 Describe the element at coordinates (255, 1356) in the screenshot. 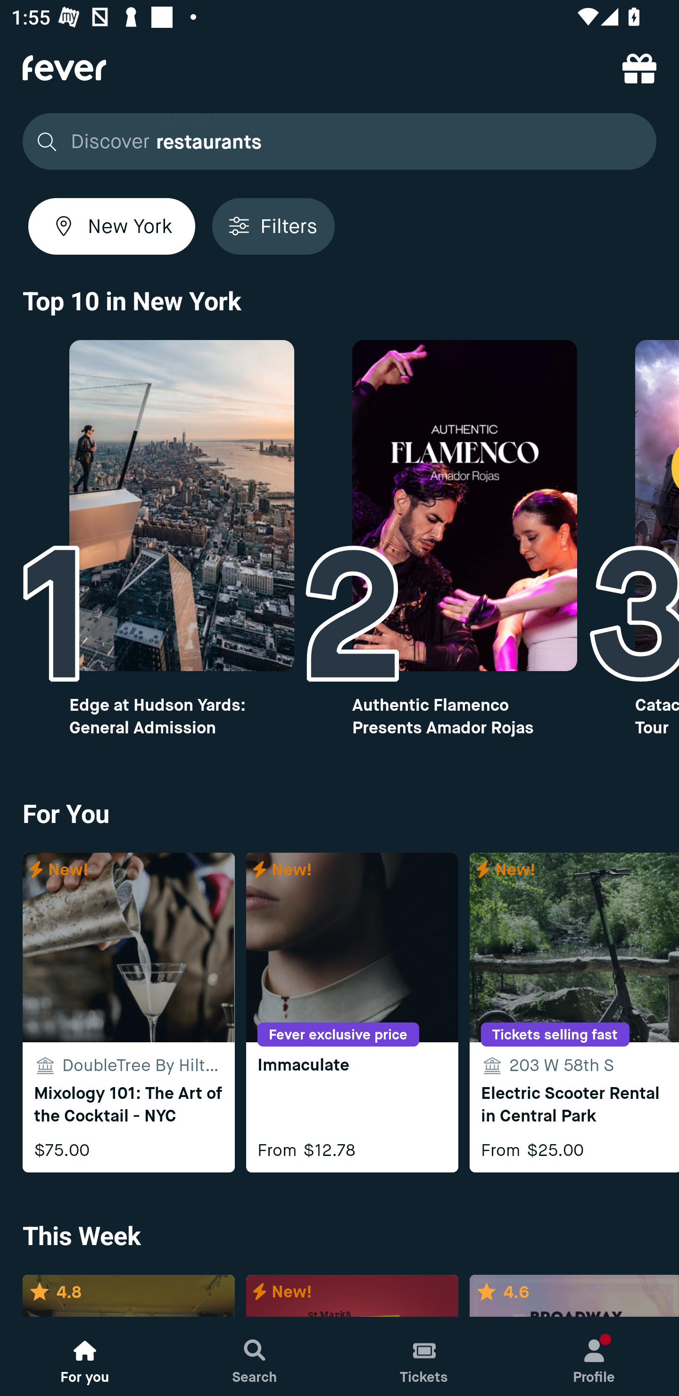

I see `Search` at that location.